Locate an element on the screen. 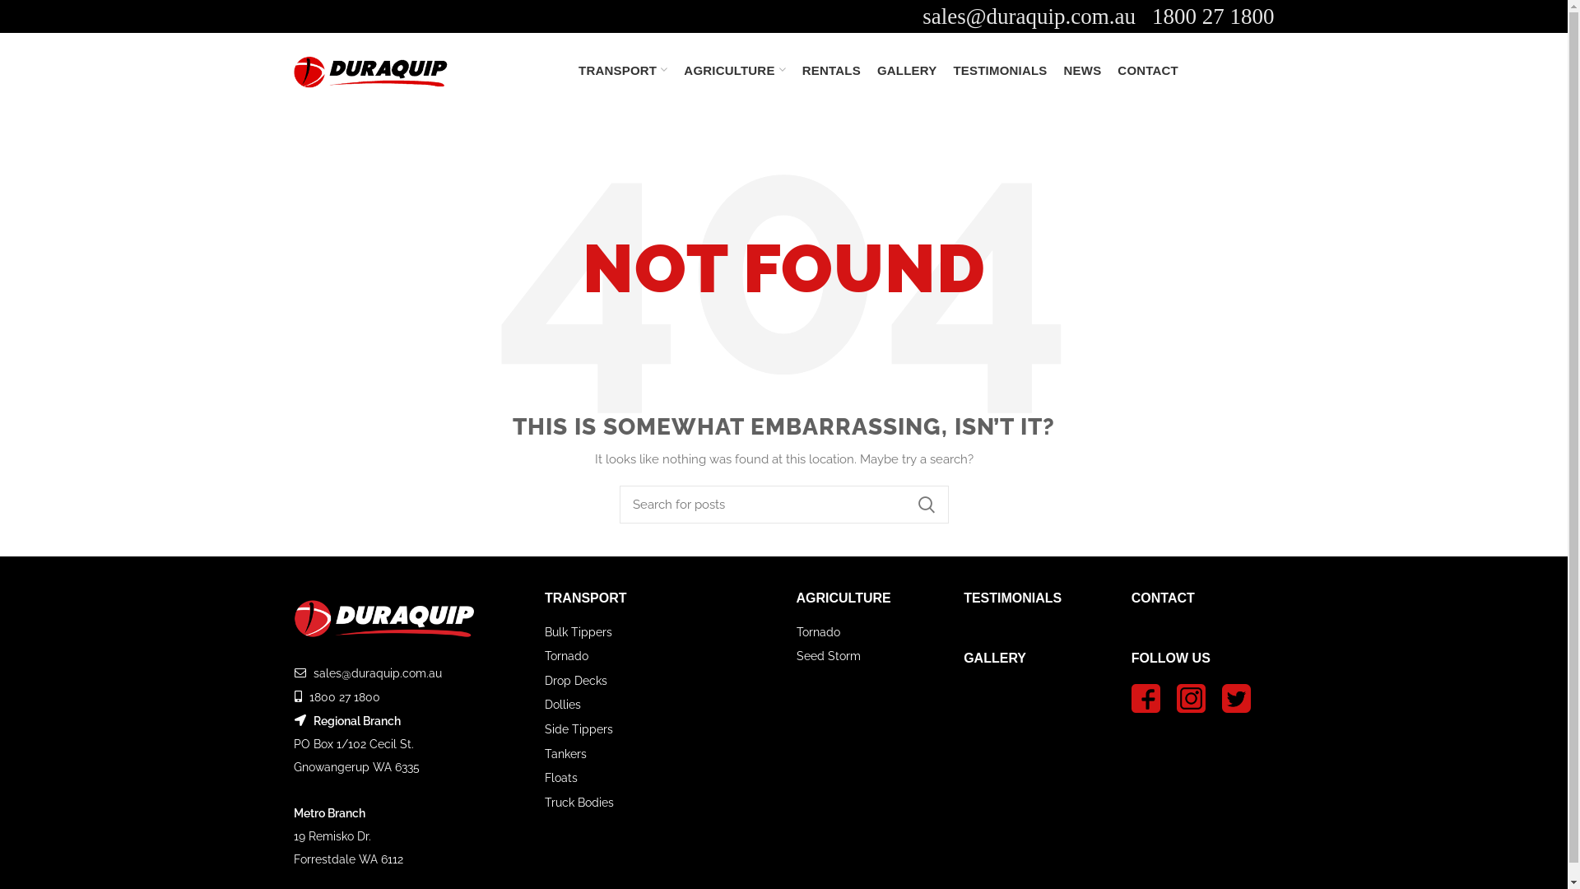  Seed Storm is located at coordinates (829, 656).